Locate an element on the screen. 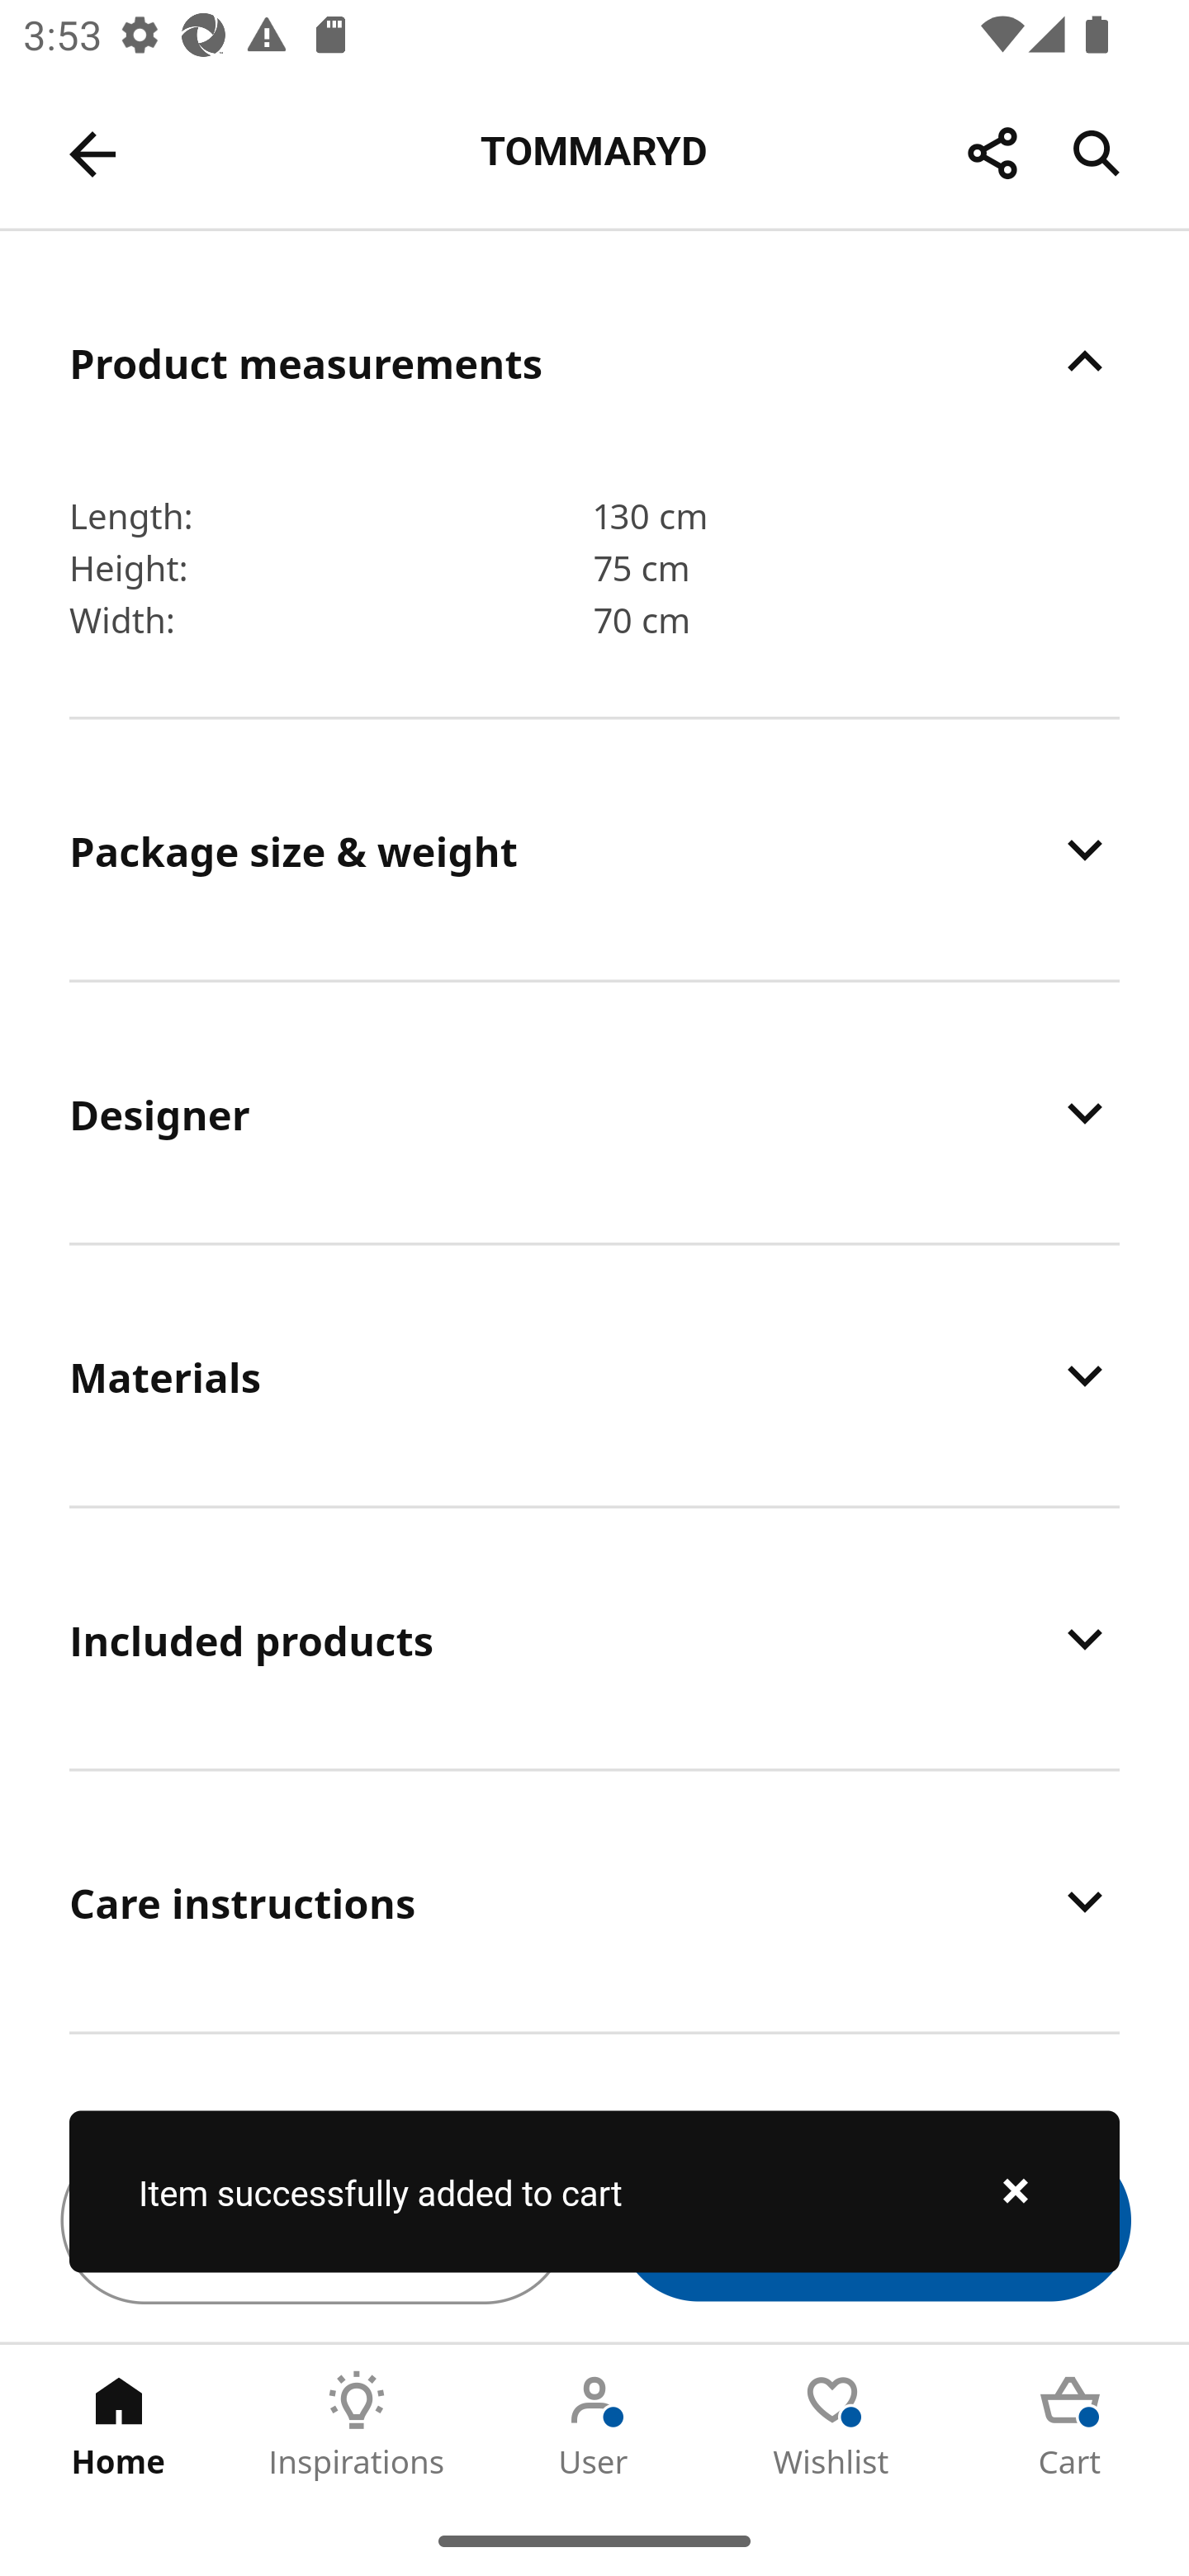  Inspirations
Tab 2 of 5 is located at coordinates (357, 2425).